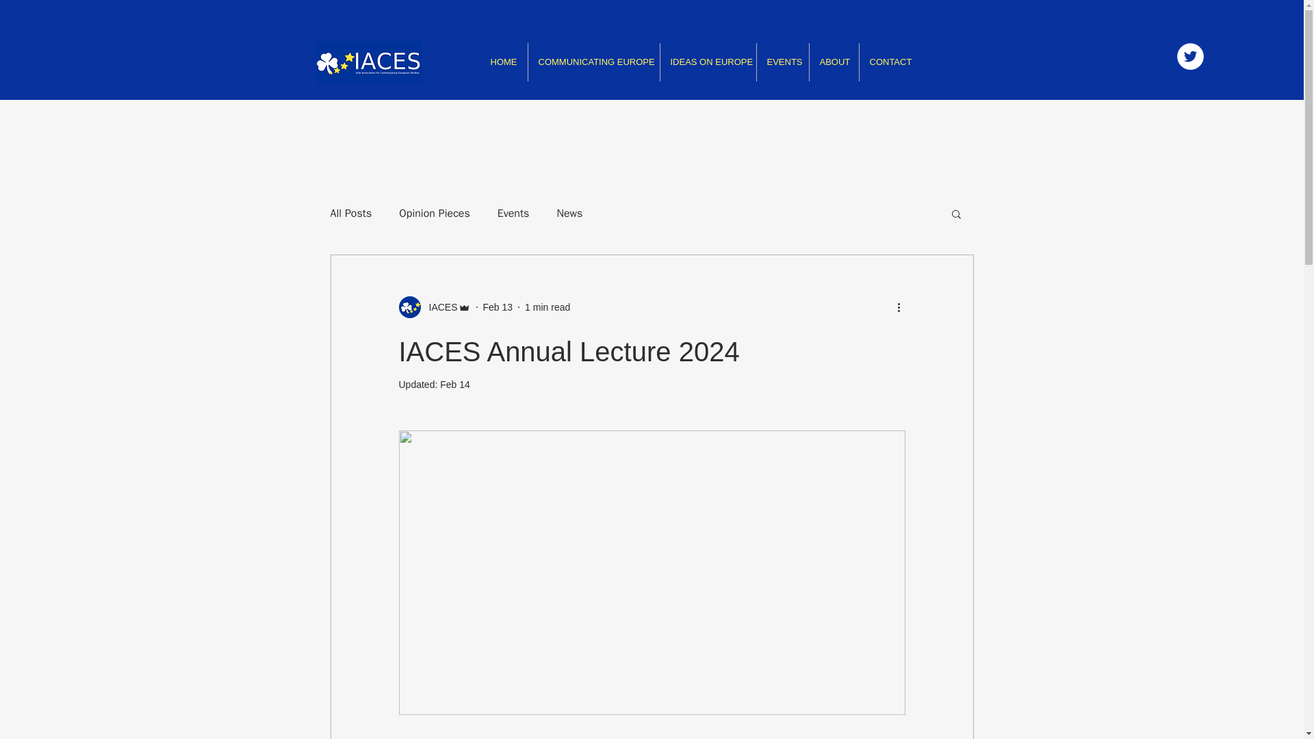 The image size is (1314, 739). Describe the element at coordinates (783, 62) in the screenshot. I see `EVENTS` at that location.